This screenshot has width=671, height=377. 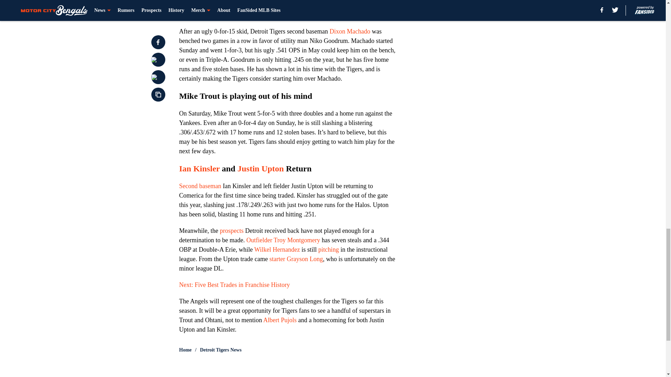 I want to click on prospects, so click(x=231, y=230).